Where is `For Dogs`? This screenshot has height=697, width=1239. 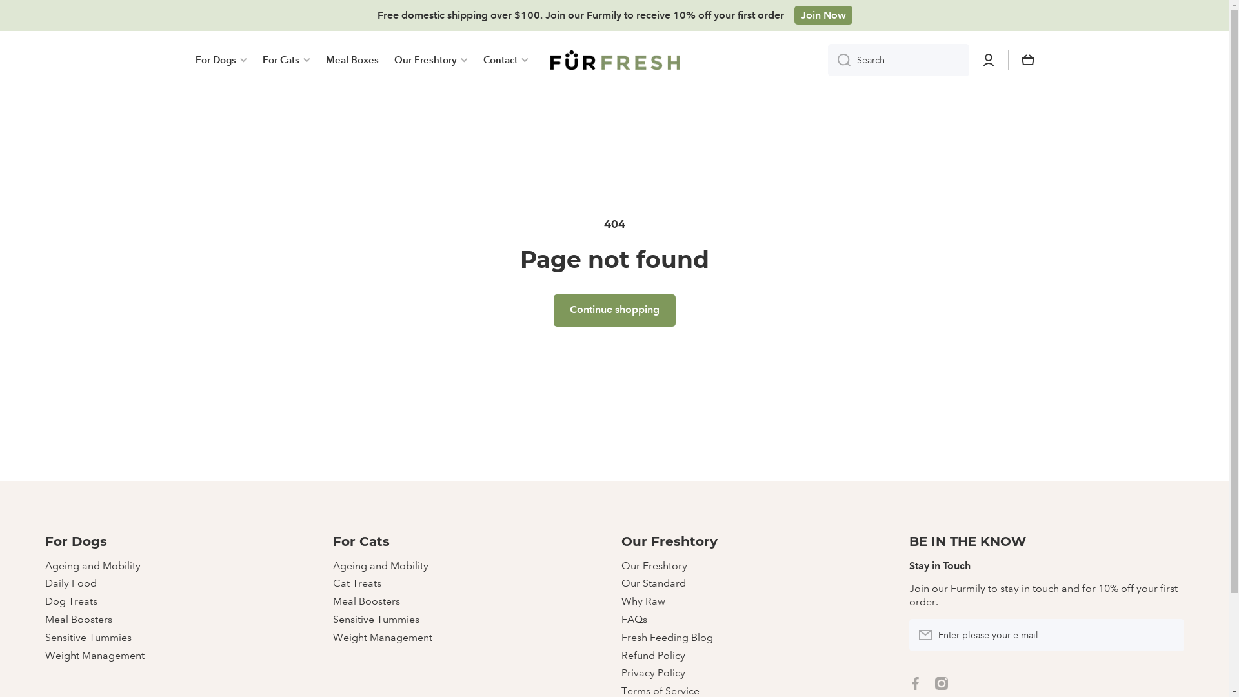
For Dogs is located at coordinates (221, 60).